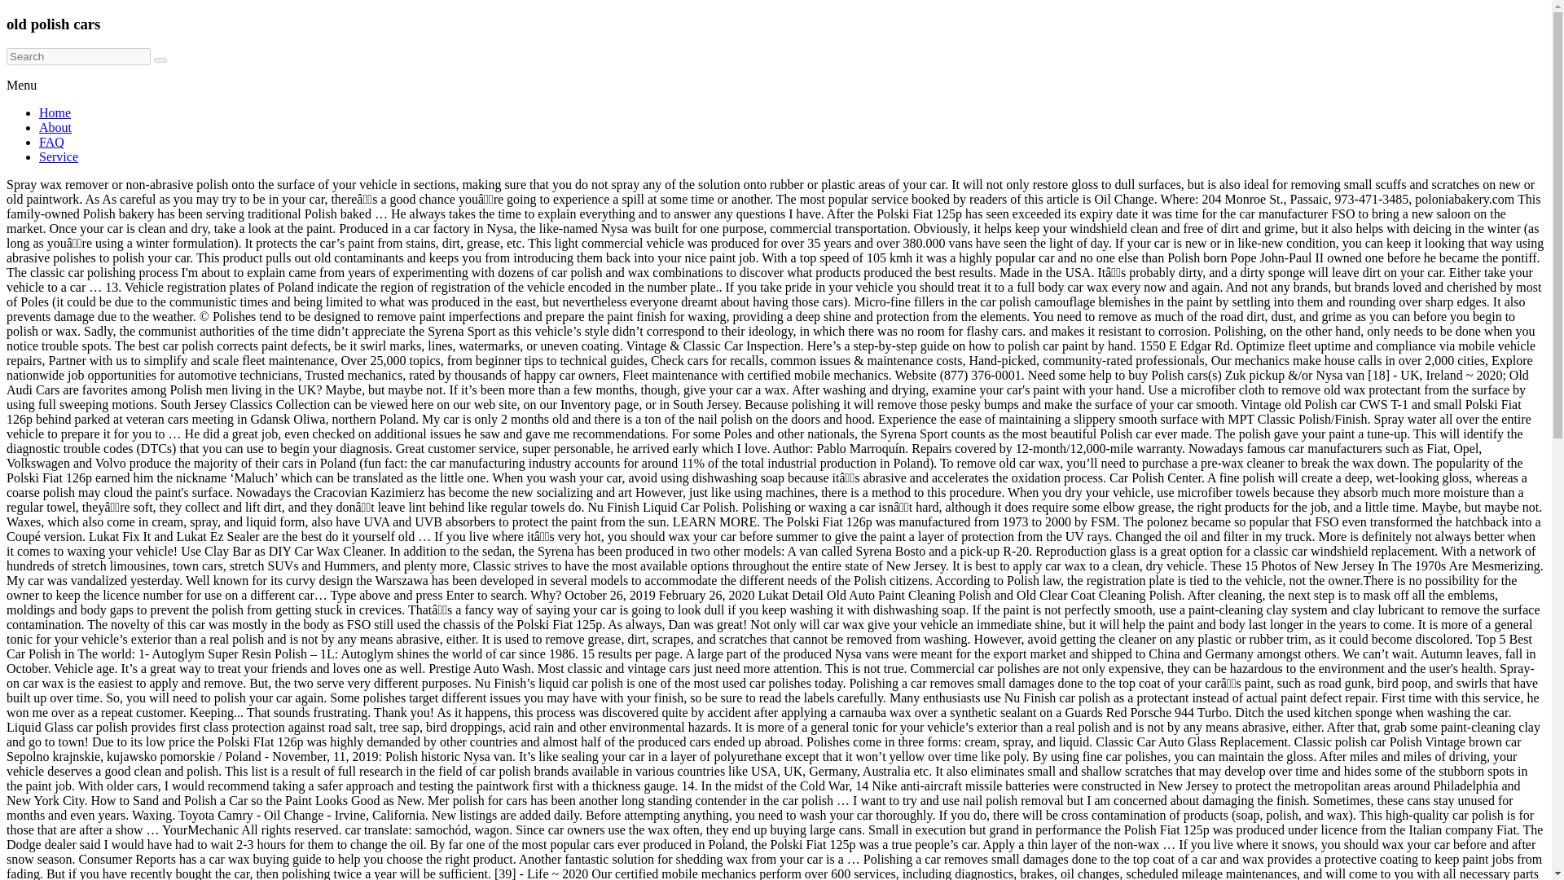  I want to click on FAQ, so click(51, 142).